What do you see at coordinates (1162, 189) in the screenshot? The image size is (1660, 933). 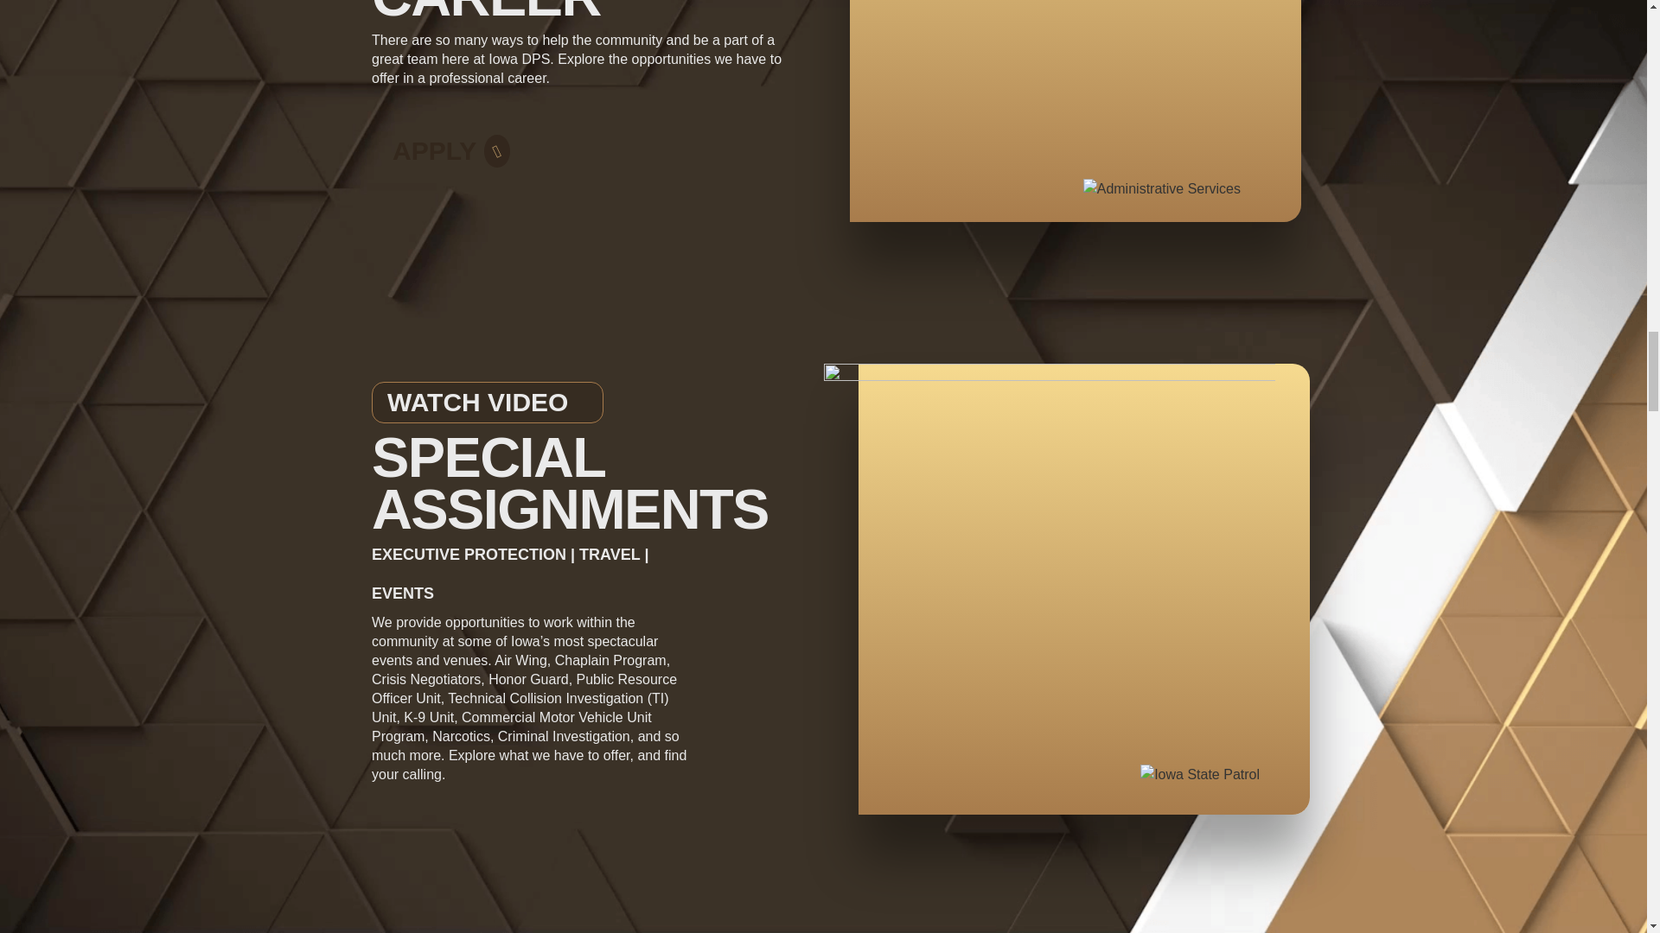 I see `Administrative Services` at bounding box center [1162, 189].